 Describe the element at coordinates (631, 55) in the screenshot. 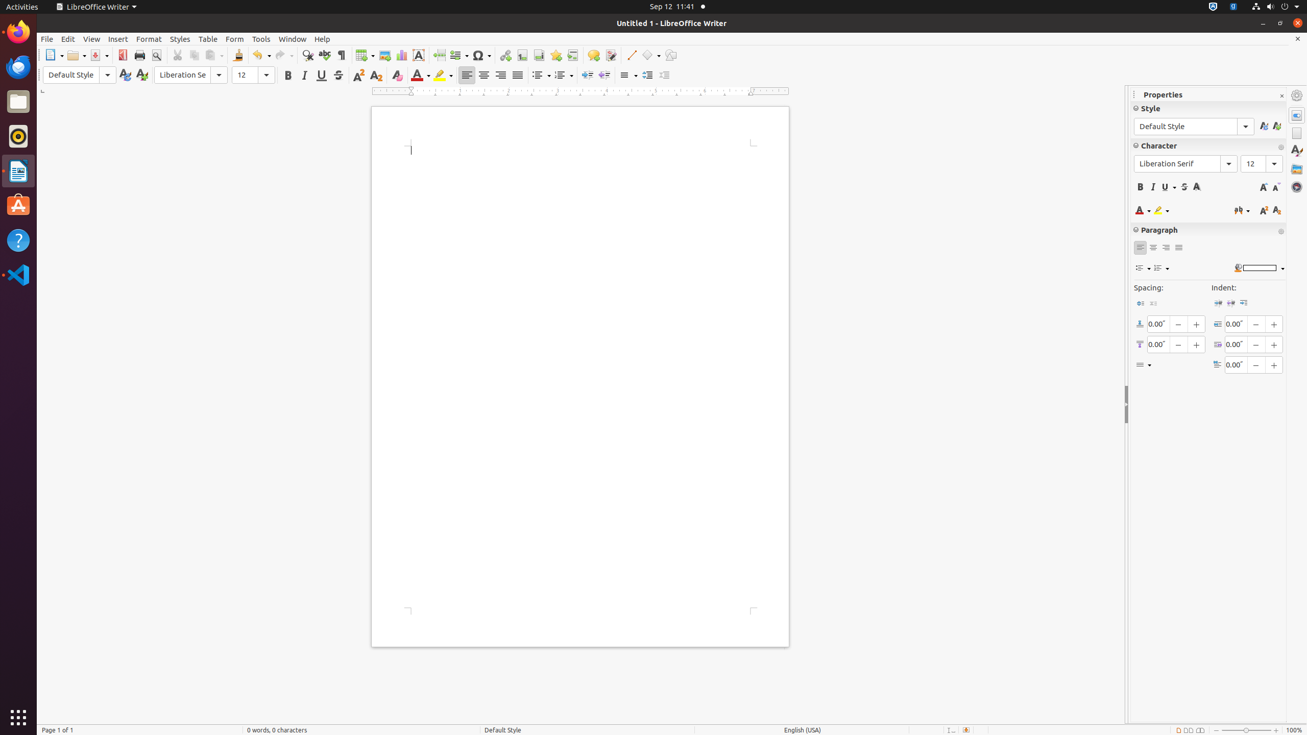

I see `Line` at that location.